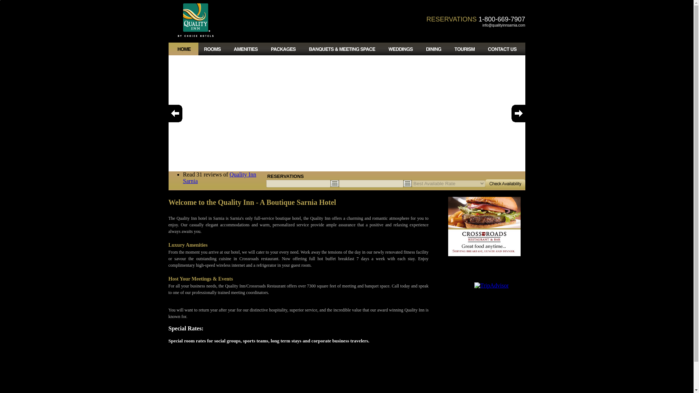  Describe the element at coordinates (505, 184) in the screenshot. I see `Reserve Your Quality Inn Sarnia Hotel Room Online ` at that location.